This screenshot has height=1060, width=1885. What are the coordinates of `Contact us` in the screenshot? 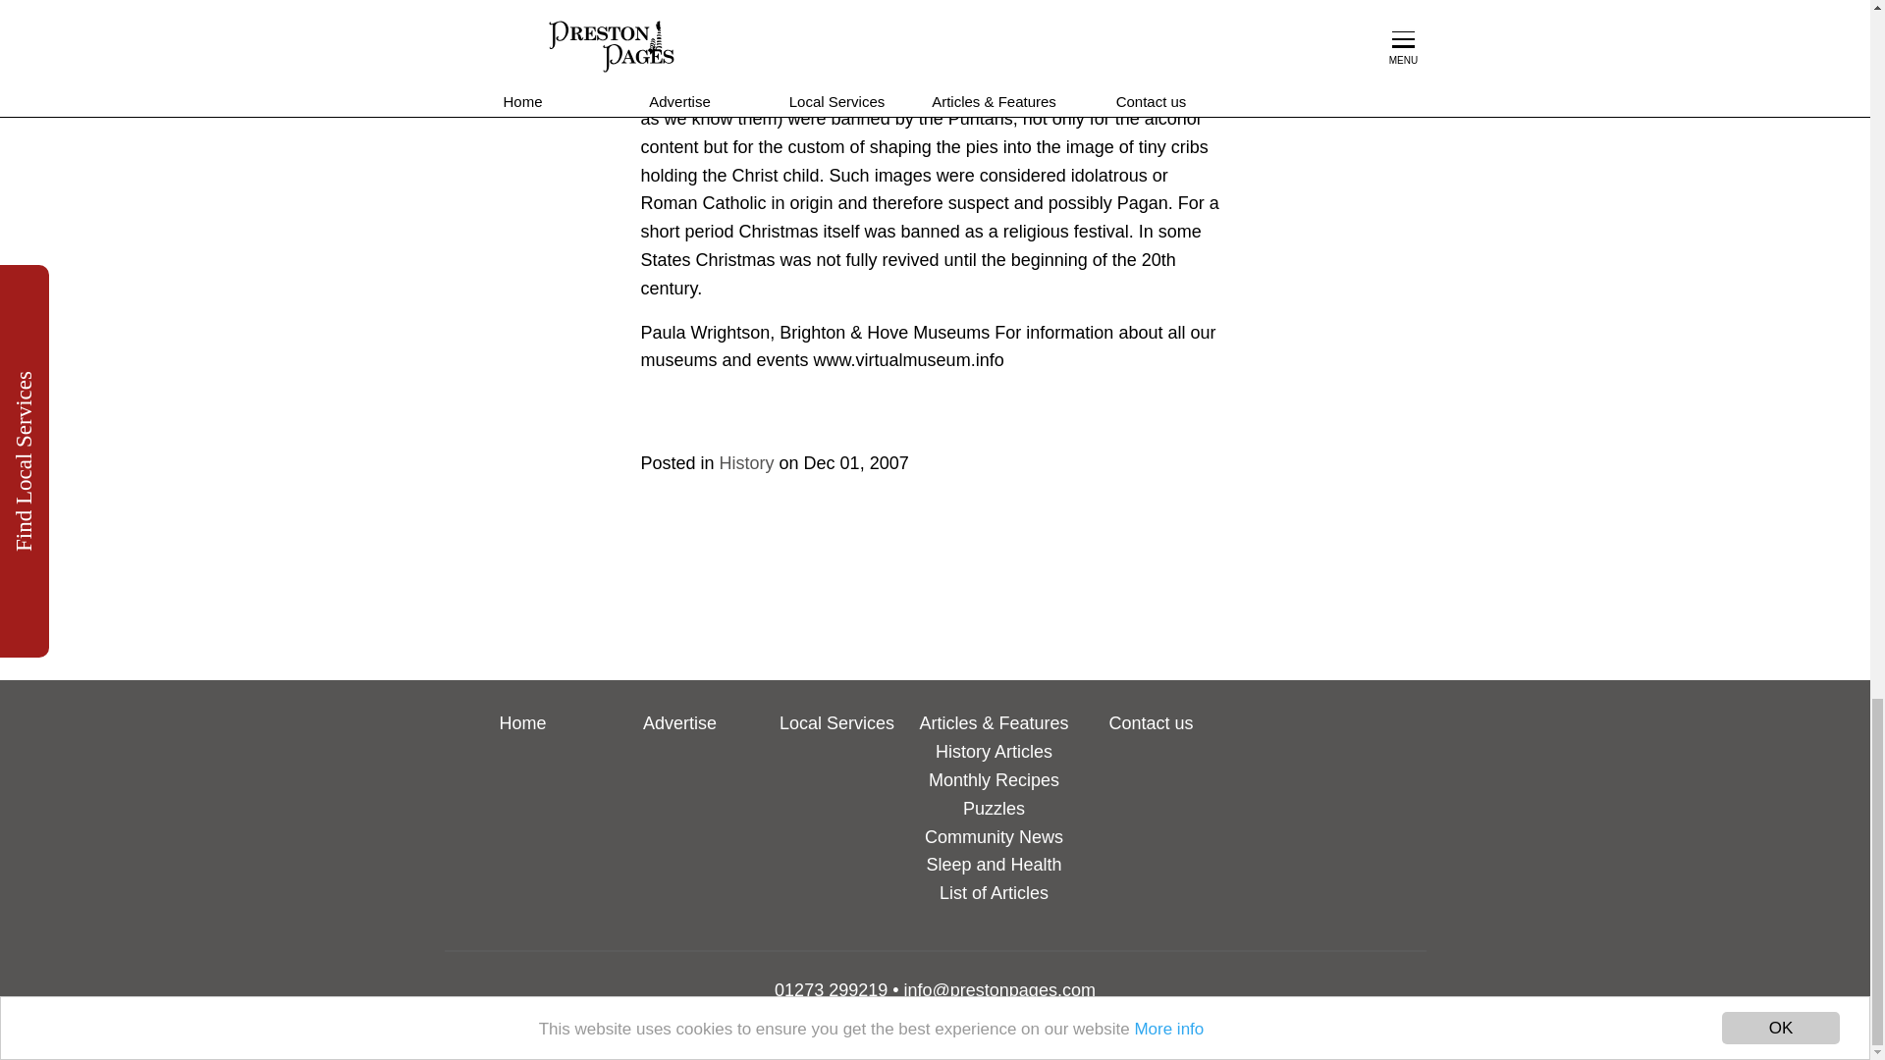 It's located at (1151, 722).